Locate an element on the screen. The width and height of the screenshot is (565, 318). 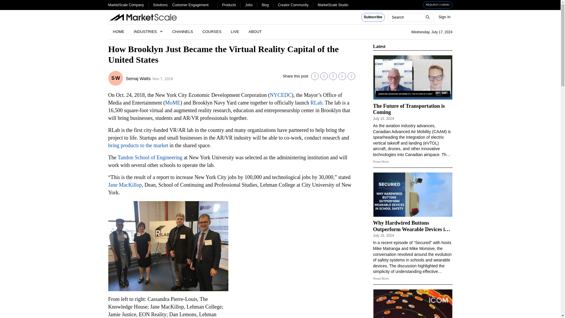
Solutions is located at coordinates (160, 5).